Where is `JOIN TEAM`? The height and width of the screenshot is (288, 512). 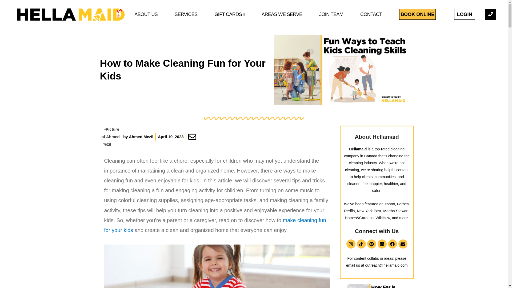 JOIN TEAM is located at coordinates (331, 14).